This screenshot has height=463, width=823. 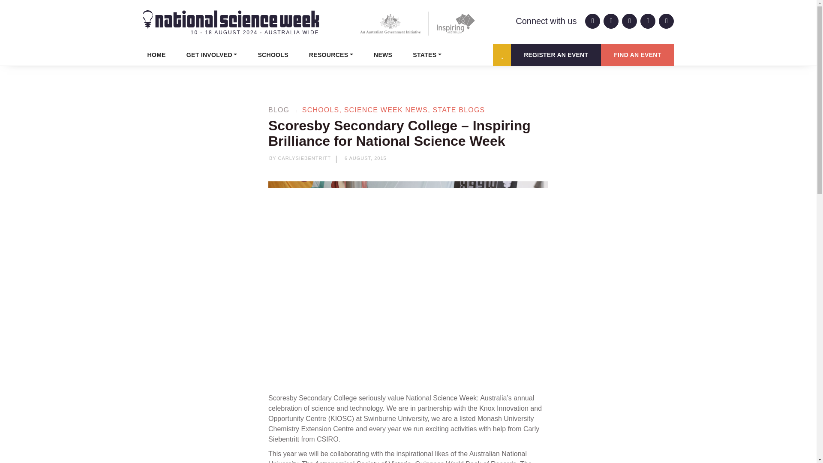 What do you see at coordinates (637, 55) in the screenshot?
I see `FIND AN EVENT` at bounding box center [637, 55].